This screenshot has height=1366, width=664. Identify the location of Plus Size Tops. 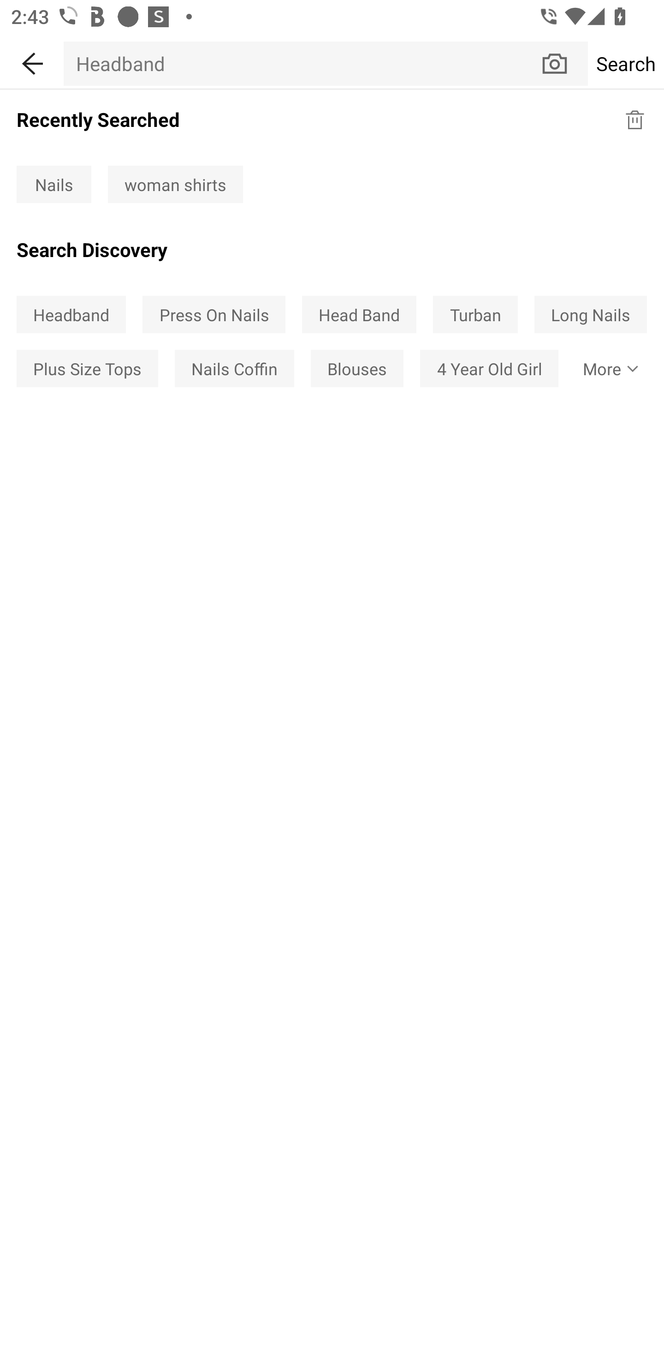
(87, 368).